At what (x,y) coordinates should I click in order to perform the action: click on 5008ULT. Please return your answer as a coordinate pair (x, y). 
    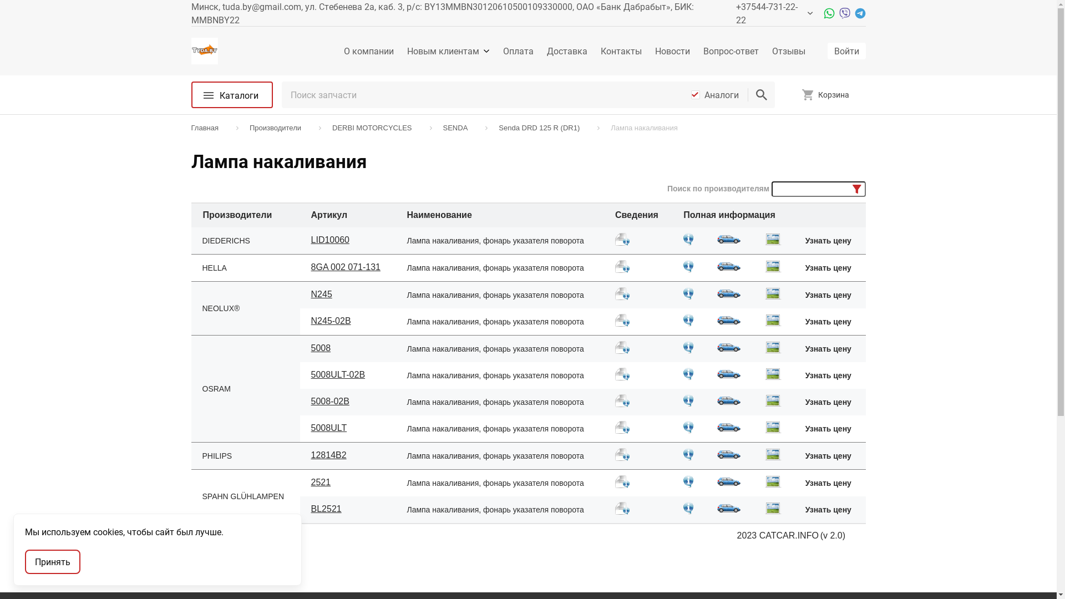
    Looking at the image, I should click on (329, 428).